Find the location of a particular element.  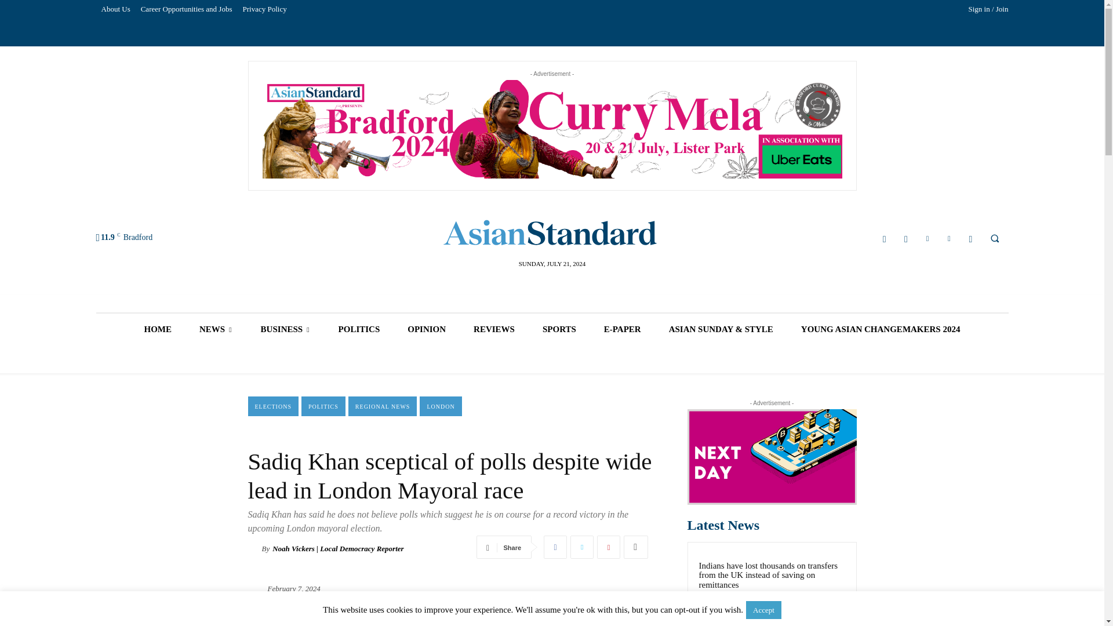

Linkedin is located at coordinates (927, 239).